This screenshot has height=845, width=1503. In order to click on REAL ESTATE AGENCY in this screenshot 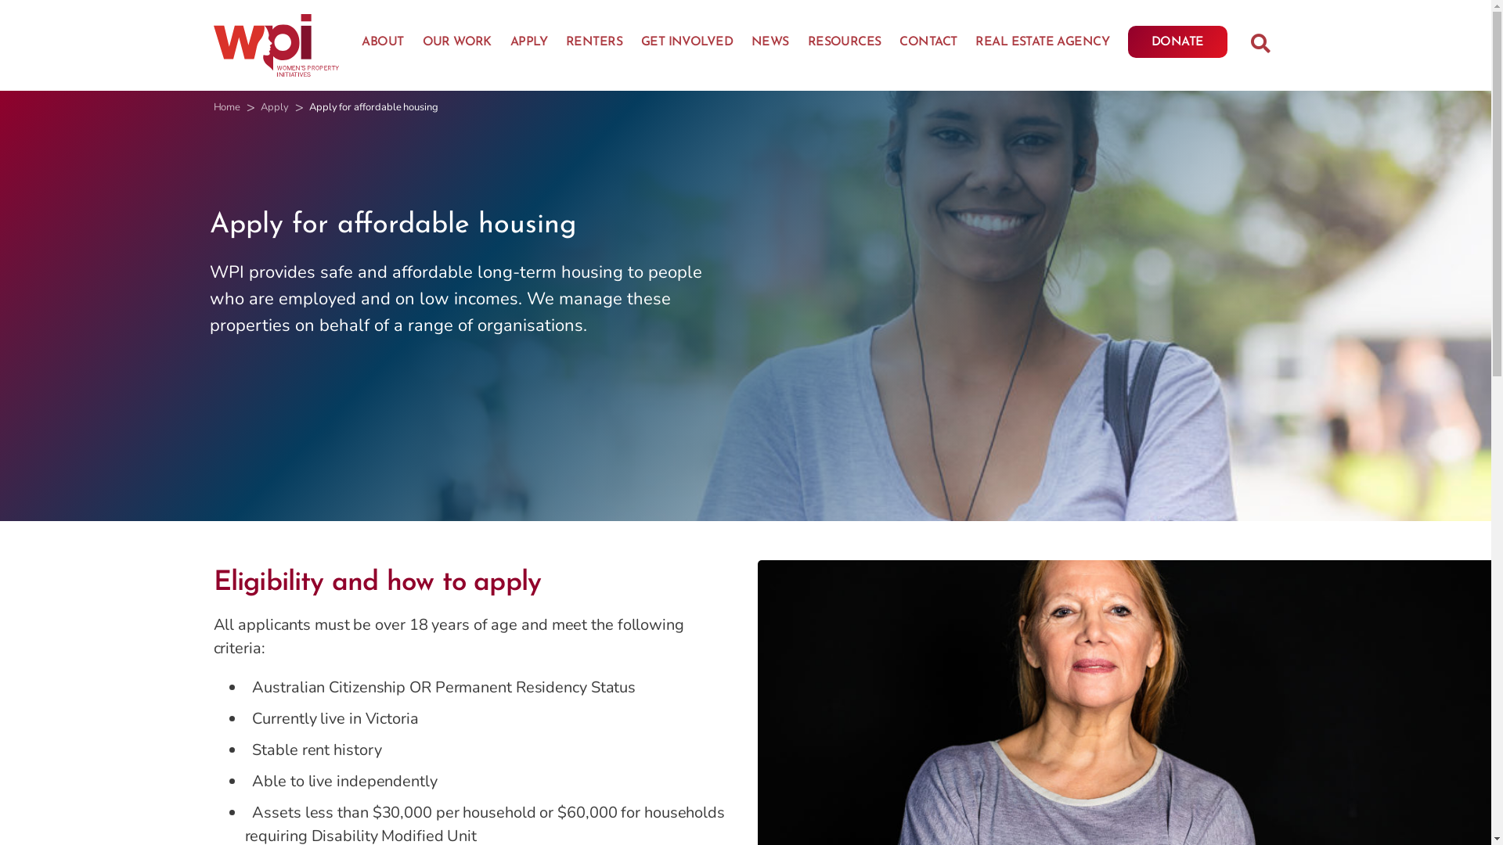, I will do `click(1043, 45)`.